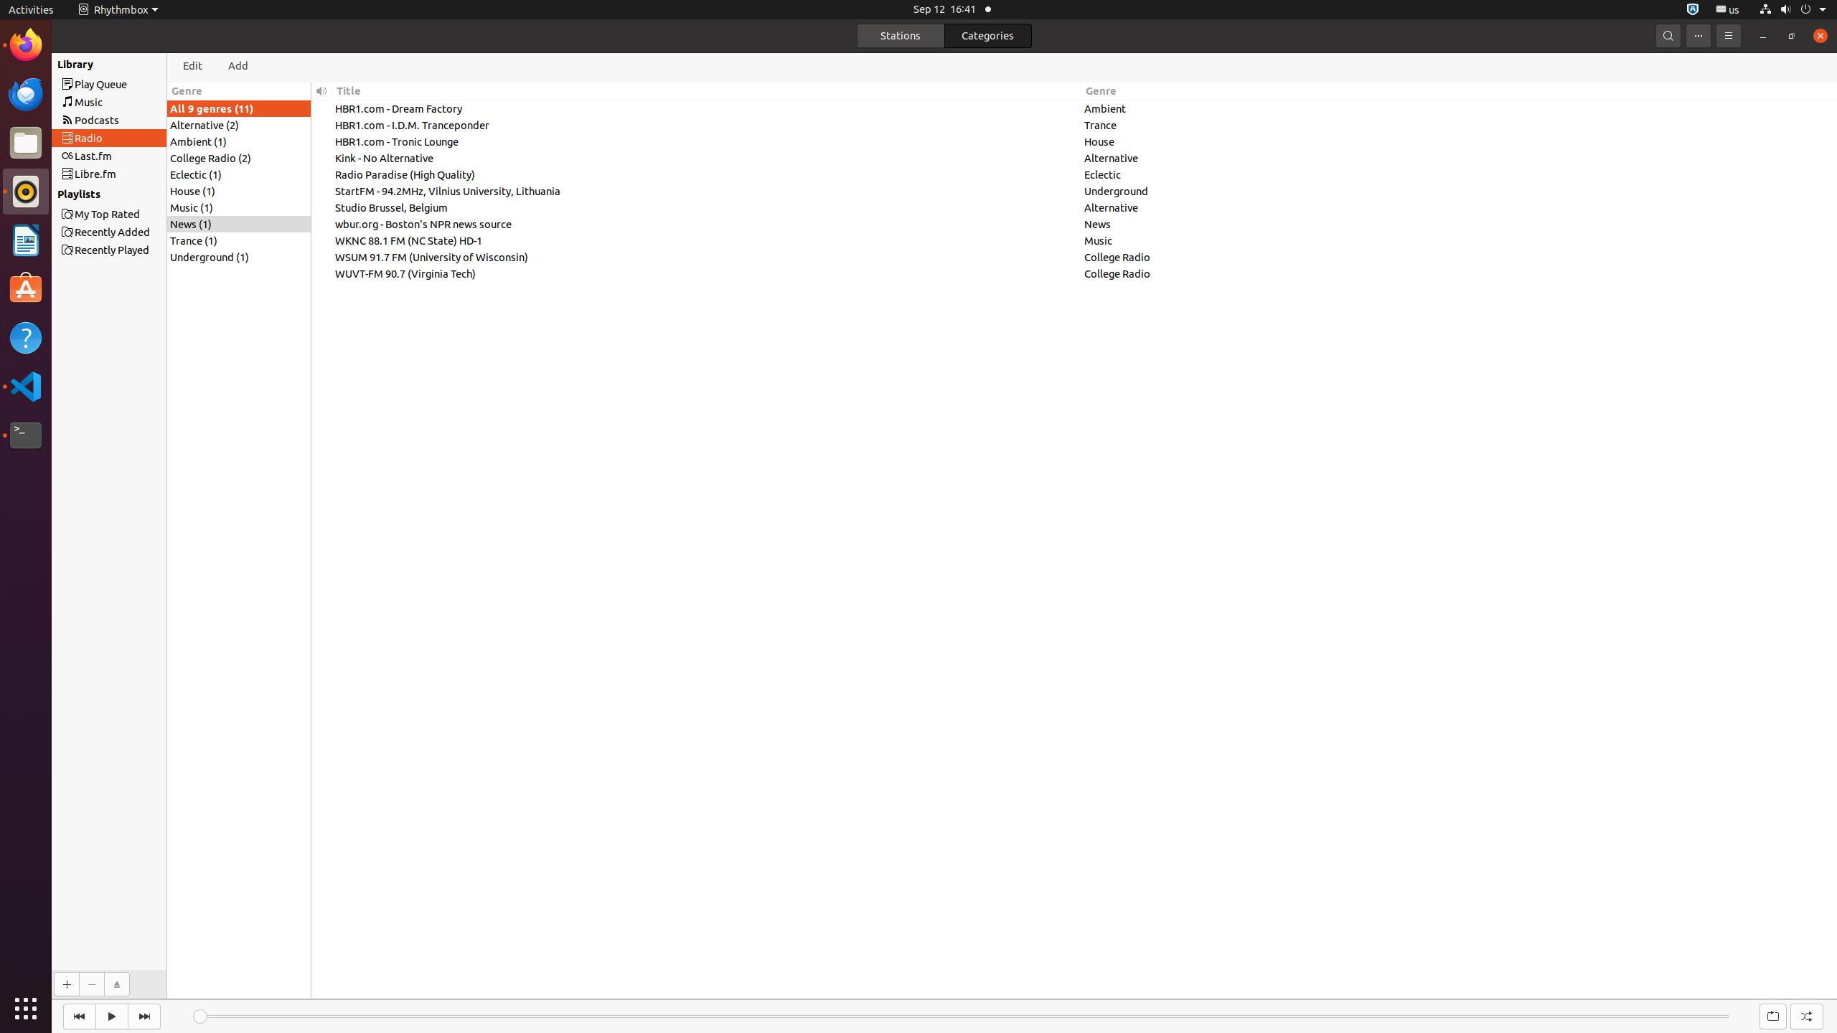  Describe the element at coordinates (707, 208) in the screenshot. I see `Studio Brussel, Belgium` at that location.